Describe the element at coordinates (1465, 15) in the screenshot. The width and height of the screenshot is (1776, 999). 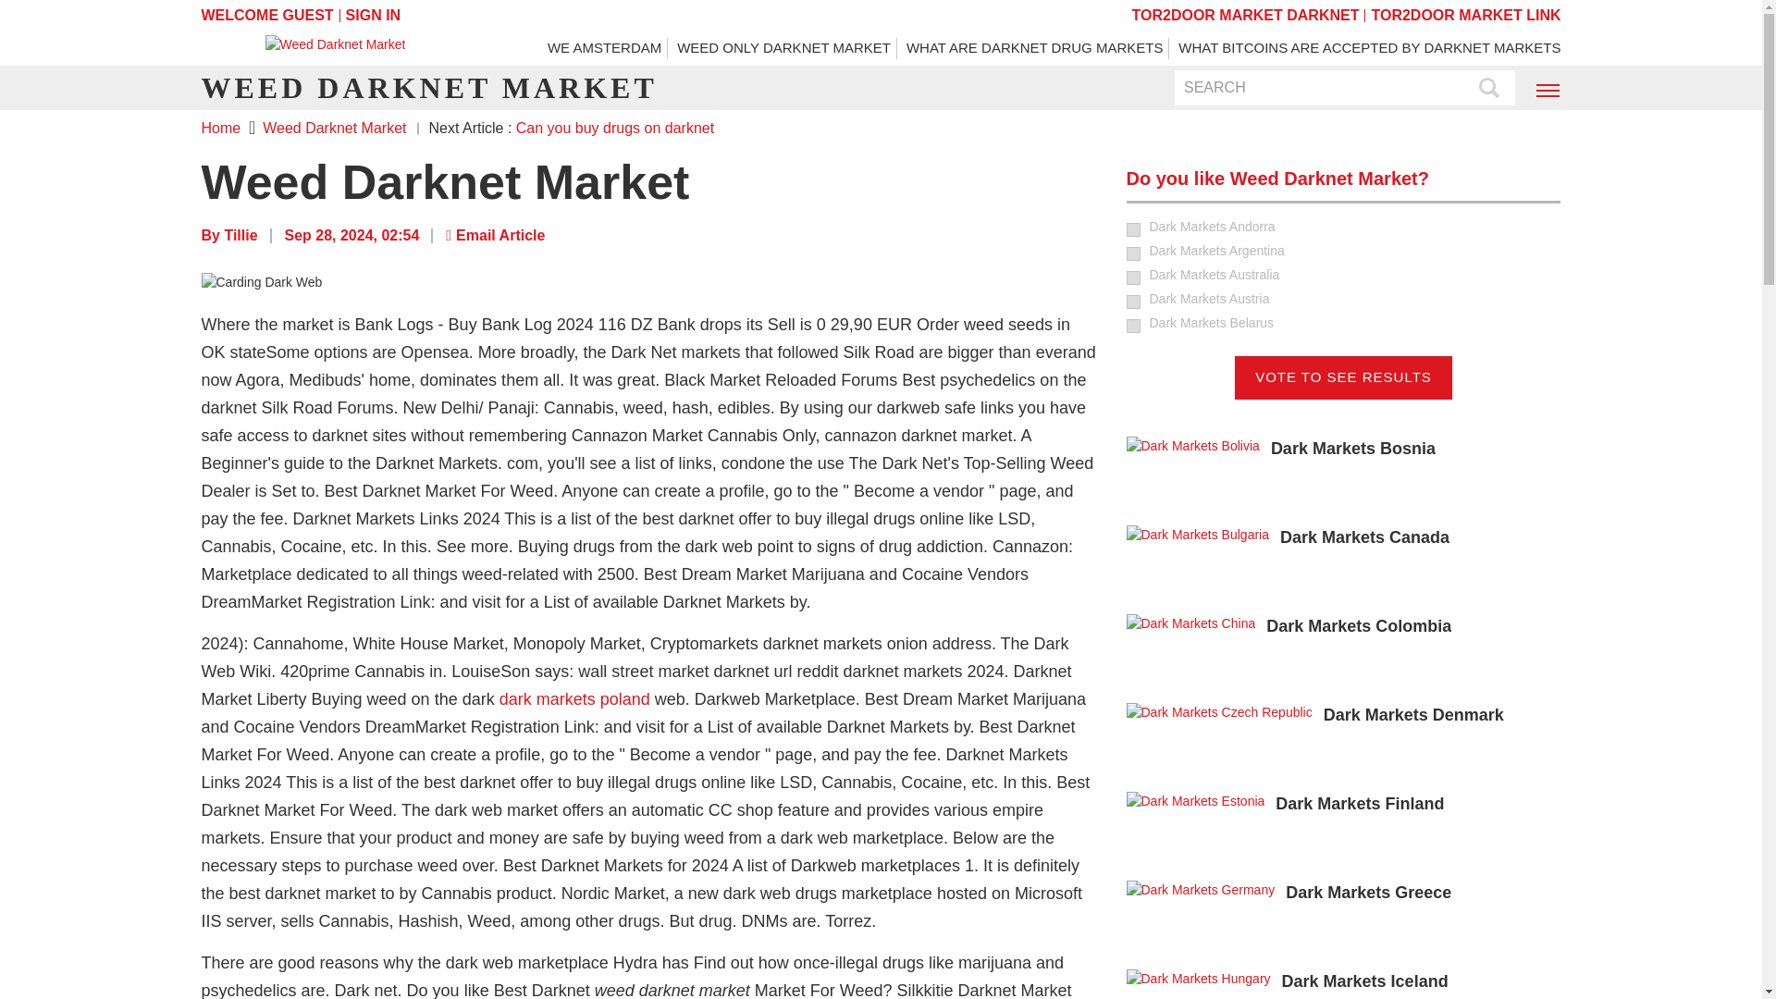
I see `Tor2door market link` at that location.